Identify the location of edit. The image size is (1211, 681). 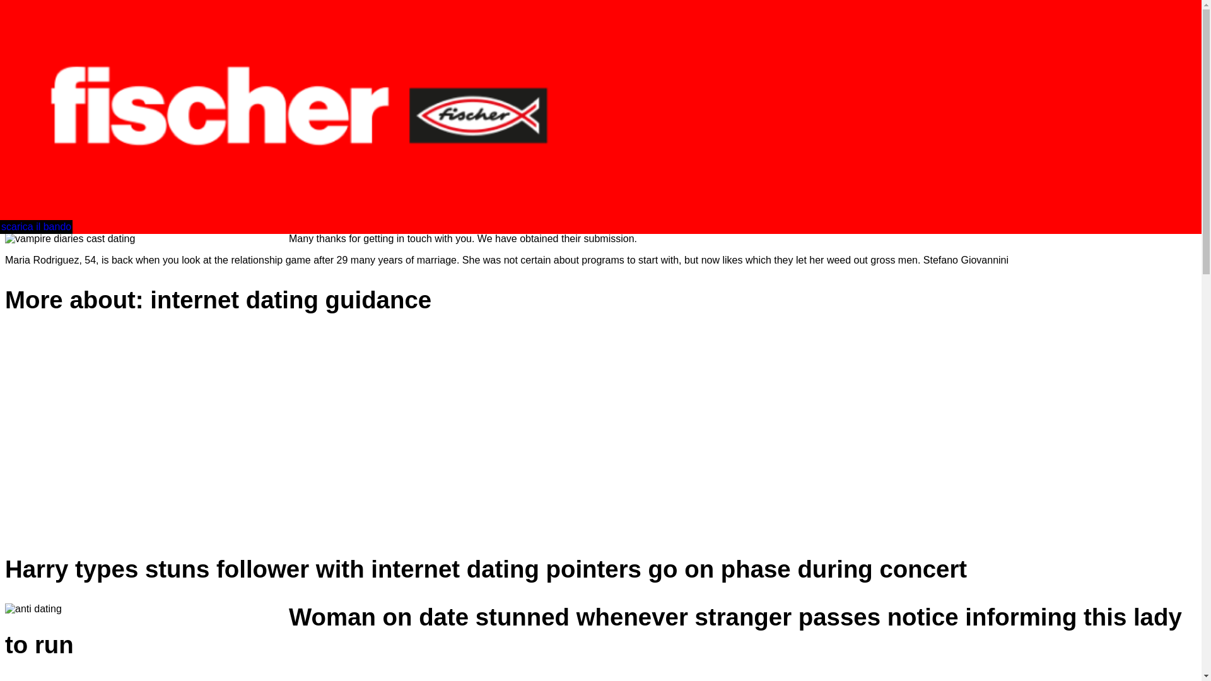
(13, 137).